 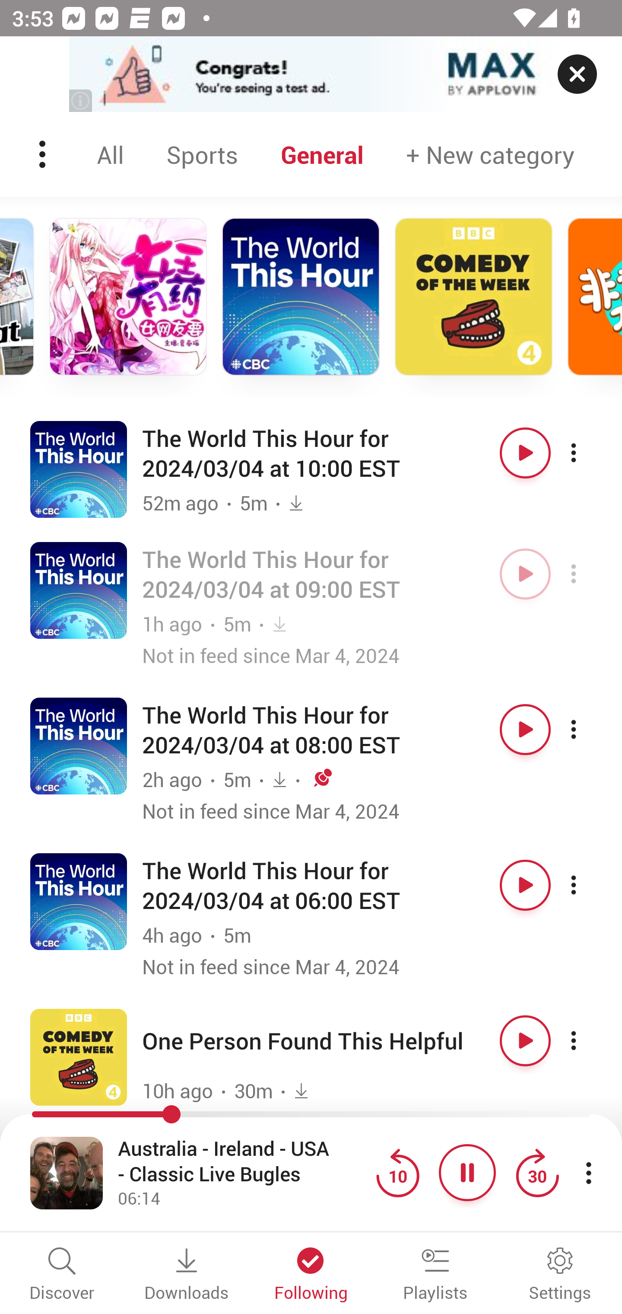 What do you see at coordinates (81, 100) in the screenshot?
I see `(i)` at bounding box center [81, 100].